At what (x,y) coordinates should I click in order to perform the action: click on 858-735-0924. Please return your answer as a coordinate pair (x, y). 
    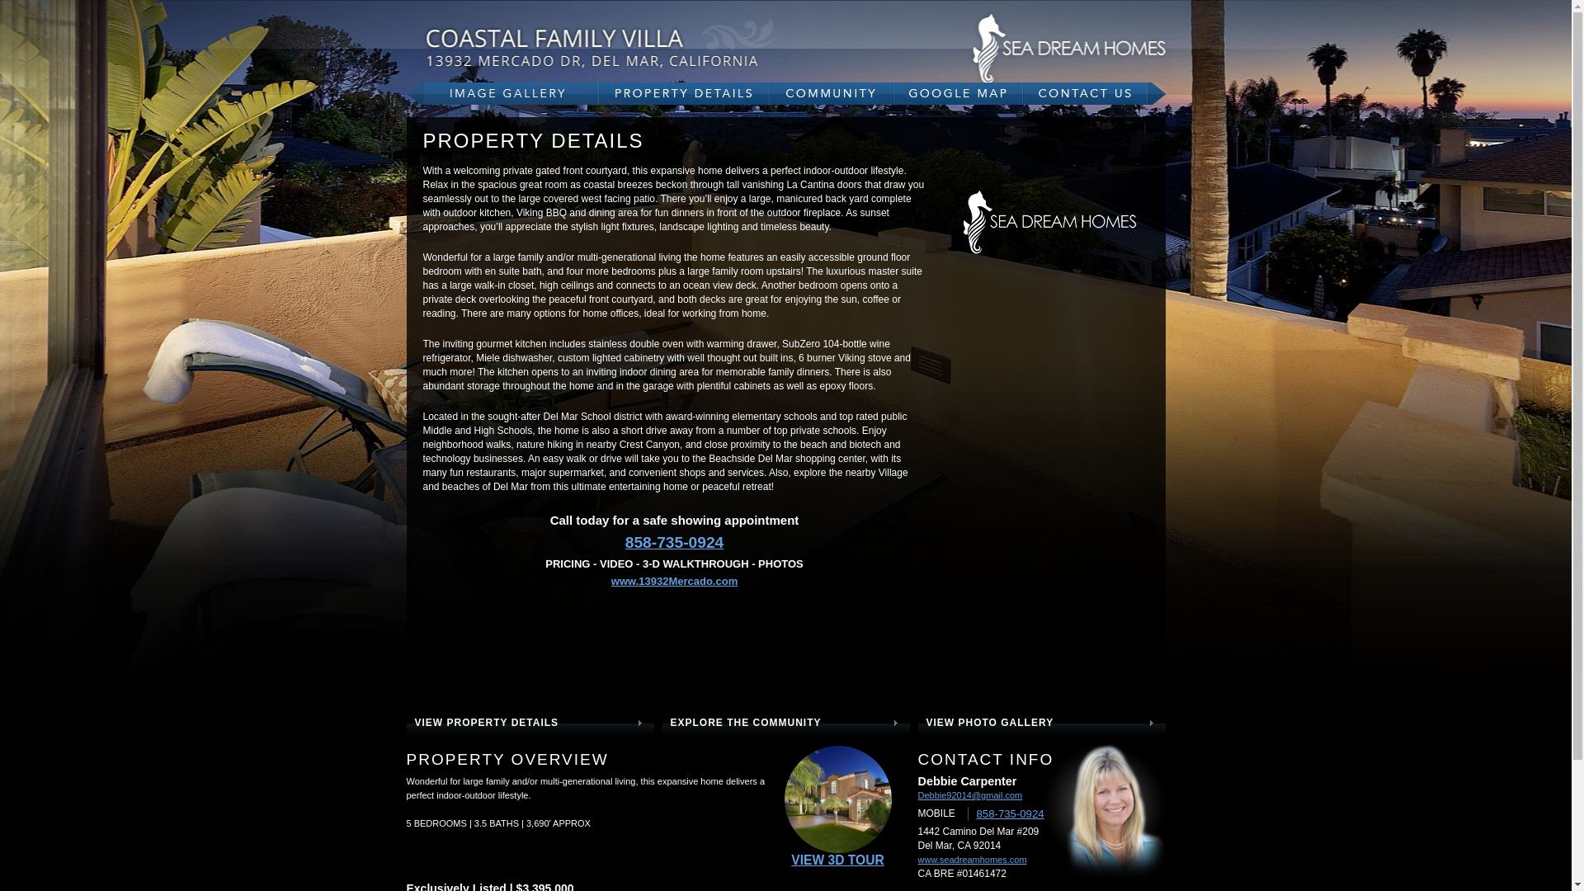
    Looking at the image, I should click on (675, 543).